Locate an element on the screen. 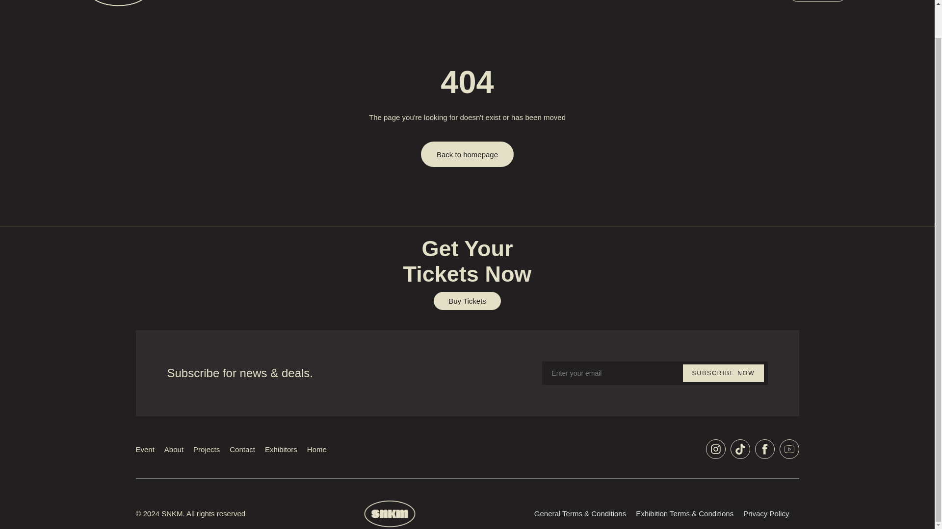  Subscribe Now is located at coordinates (723, 373).